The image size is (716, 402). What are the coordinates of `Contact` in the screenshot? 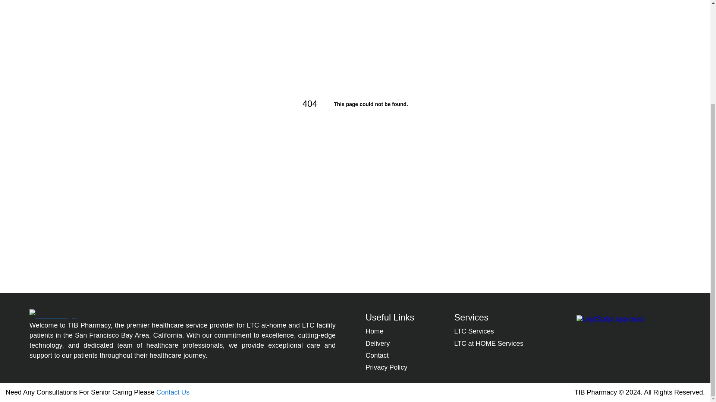 It's located at (377, 355).